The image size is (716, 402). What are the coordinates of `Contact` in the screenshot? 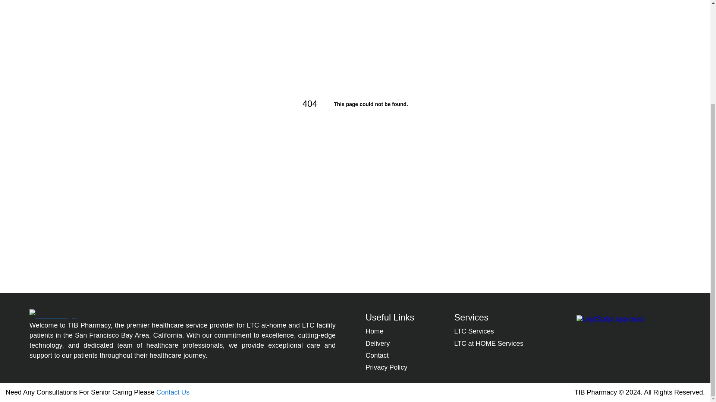 It's located at (377, 355).